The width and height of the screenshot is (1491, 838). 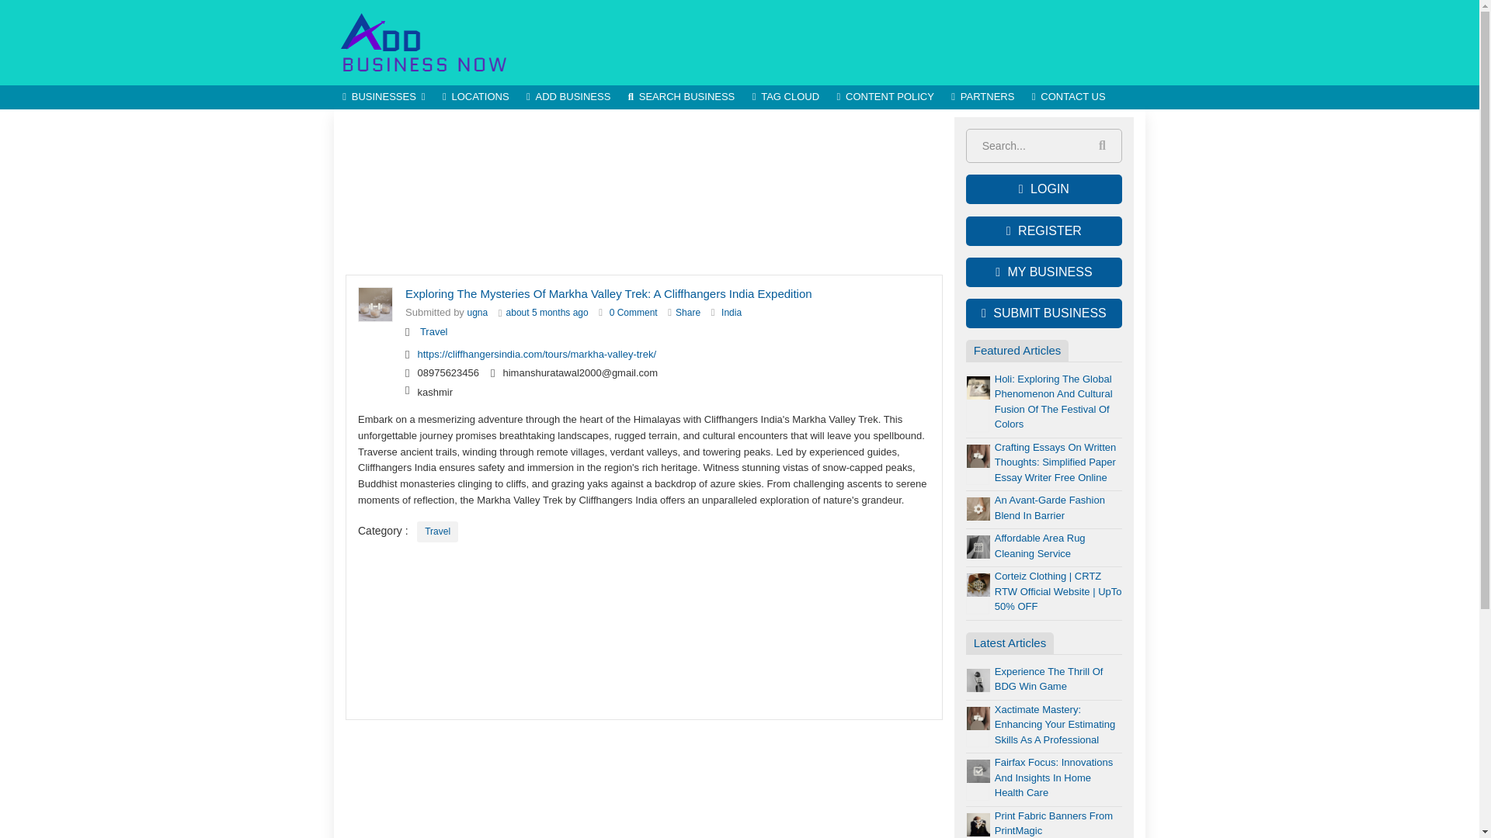 I want to click on SUBMIT BUSINESS, so click(x=1044, y=313).